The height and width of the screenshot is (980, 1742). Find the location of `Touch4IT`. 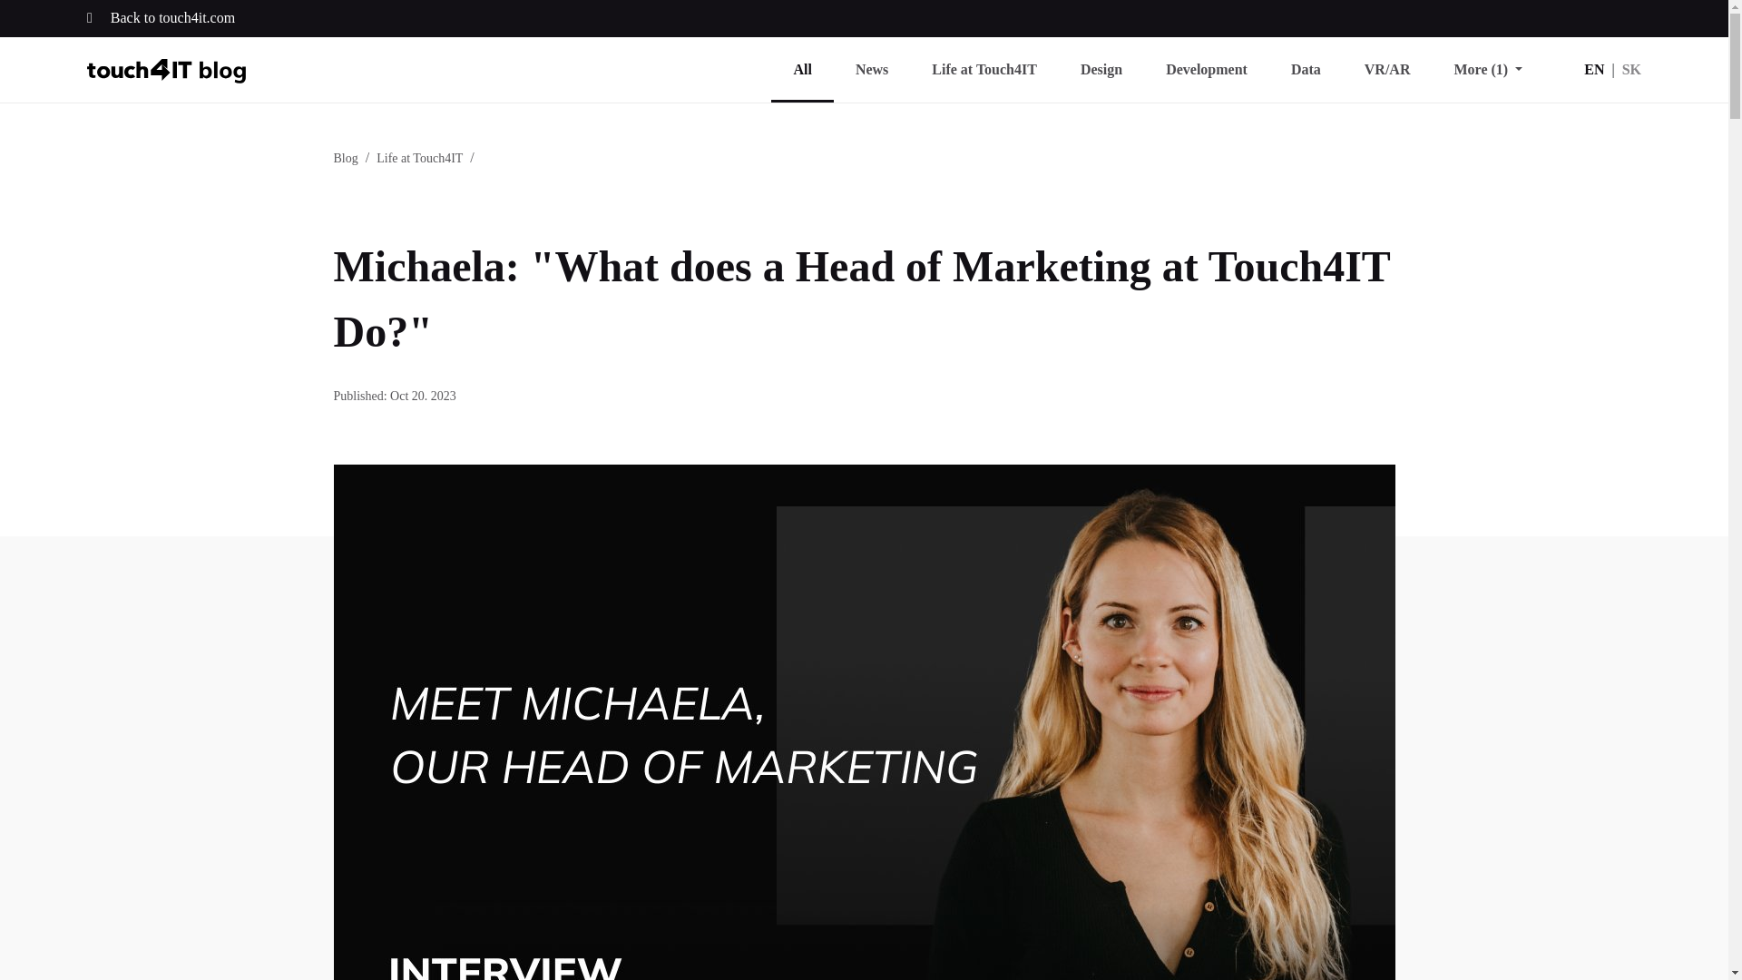

Touch4IT is located at coordinates (166, 69).